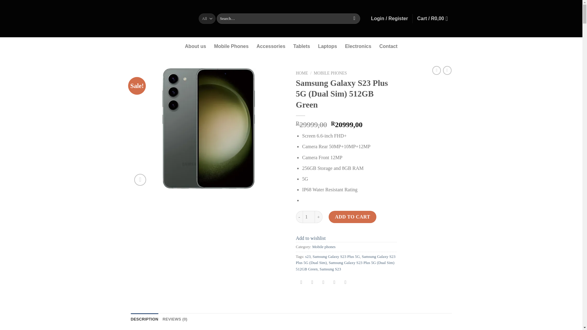 This screenshot has width=587, height=330. Describe the element at coordinates (231, 46) in the screenshot. I see `Mobile Phones` at that location.